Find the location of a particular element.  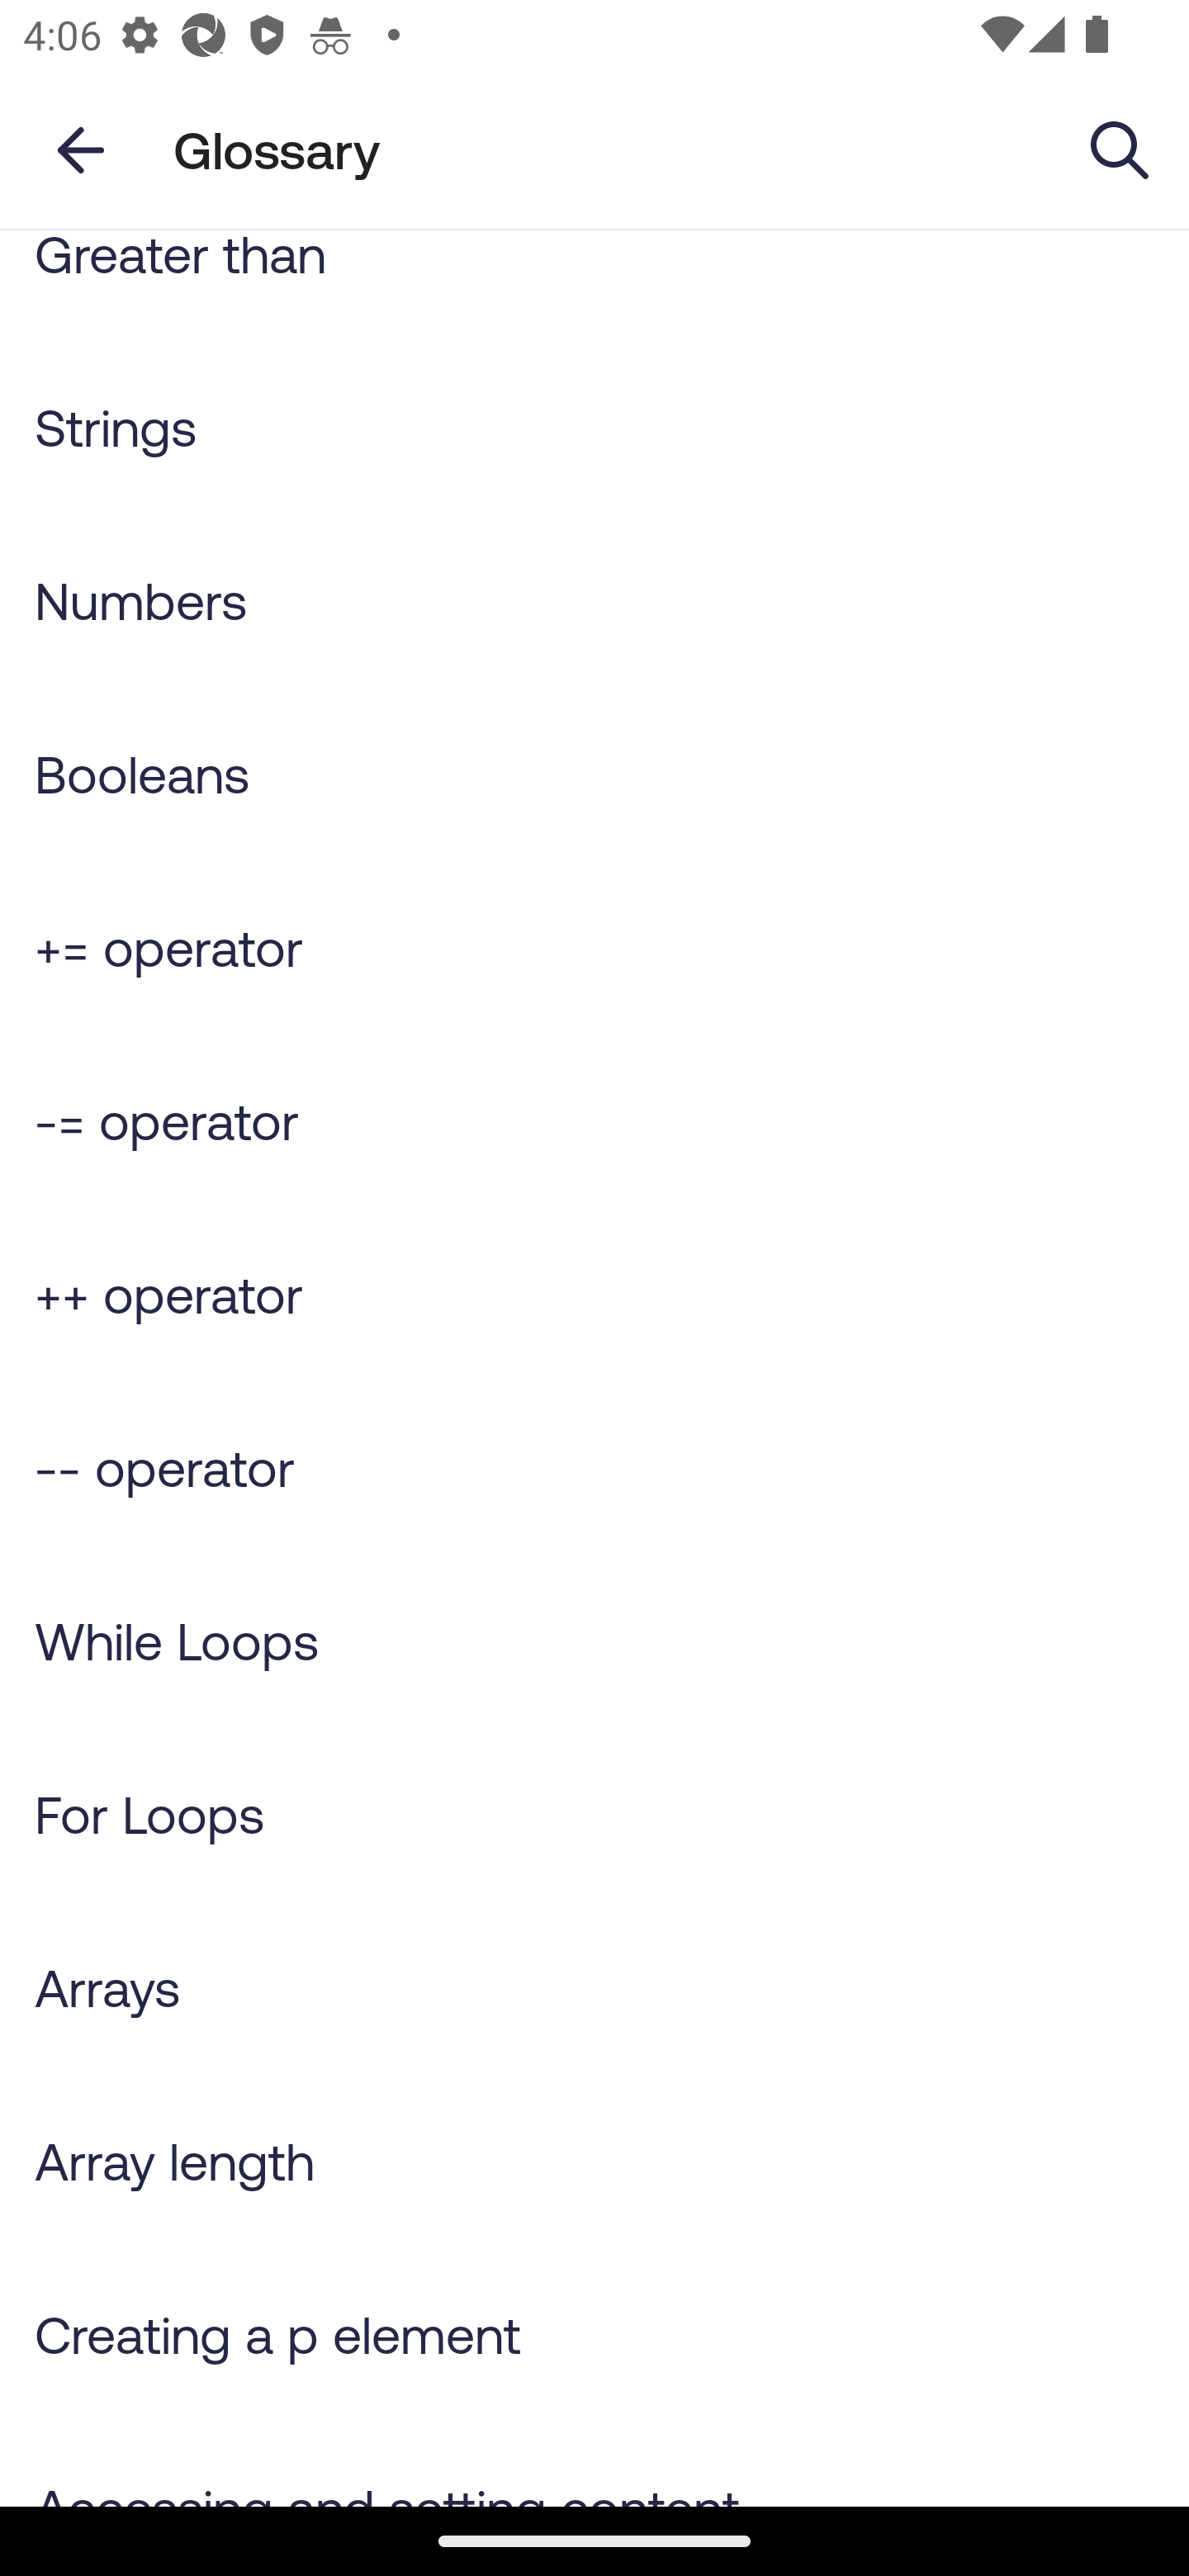

Numbers  is located at coordinates (594, 599).